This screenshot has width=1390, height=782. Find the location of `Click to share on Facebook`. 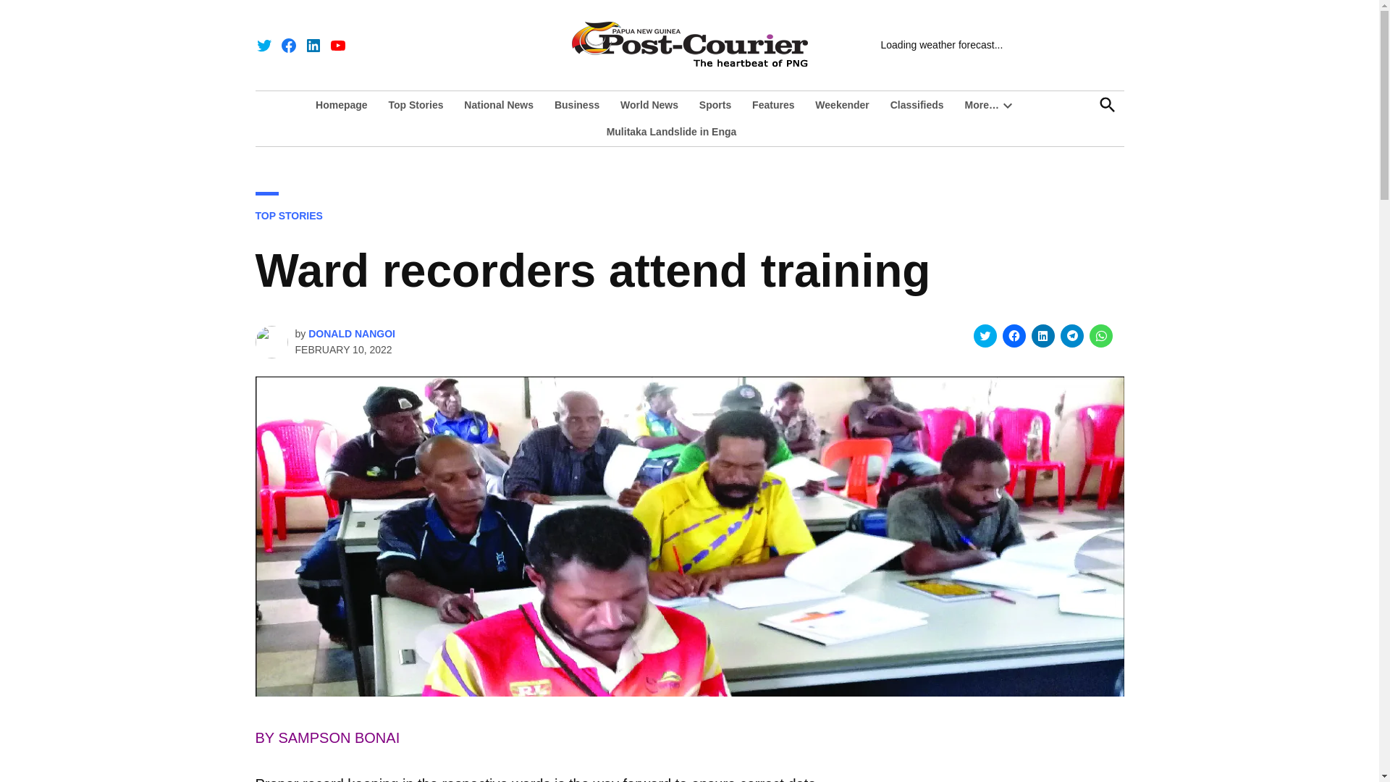

Click to share on Facebook is located at coordinates (1014, 336).